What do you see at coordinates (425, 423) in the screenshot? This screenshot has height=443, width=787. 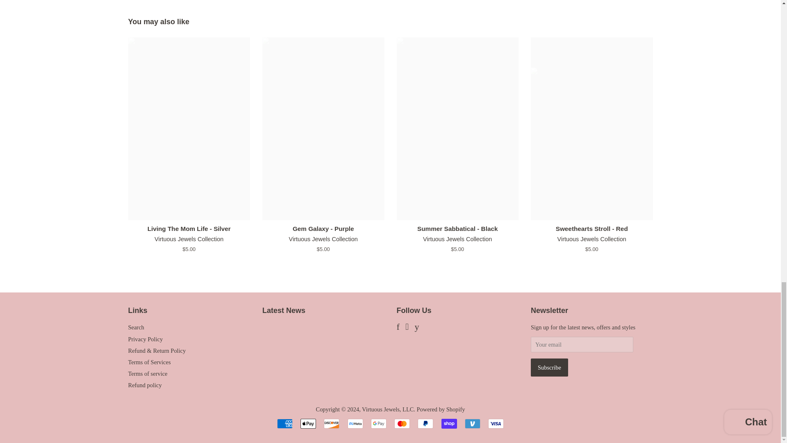 I see `PayPal` at bounding box center [425, 423].